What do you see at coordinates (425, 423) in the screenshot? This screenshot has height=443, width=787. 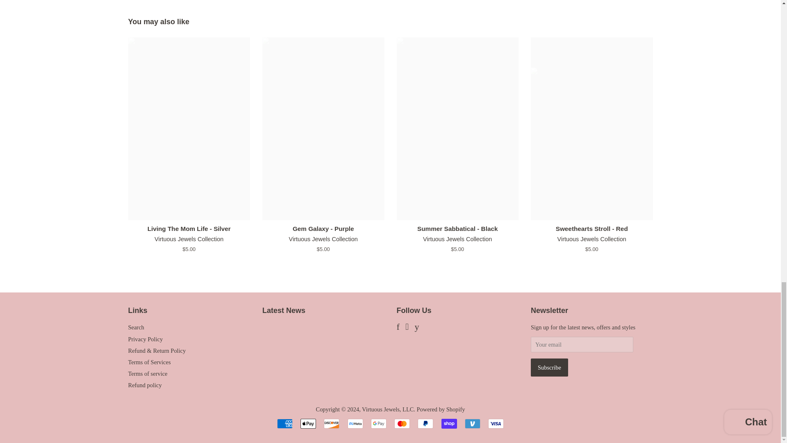 I see `PayPal` at bounding box center [425, 423].